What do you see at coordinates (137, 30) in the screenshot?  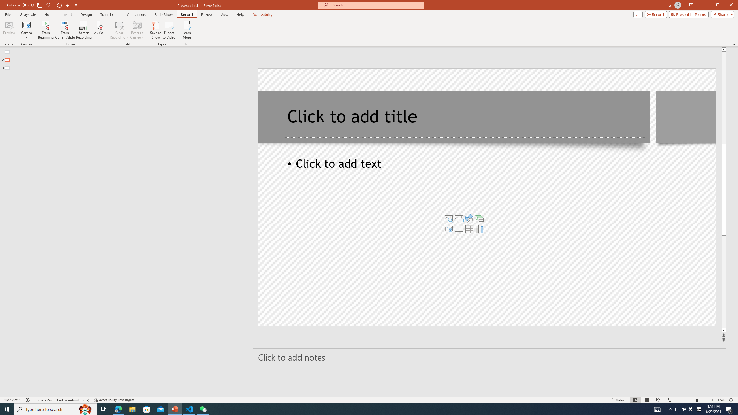 I see `Reset to Cameo` at bounding box center [137, 30].